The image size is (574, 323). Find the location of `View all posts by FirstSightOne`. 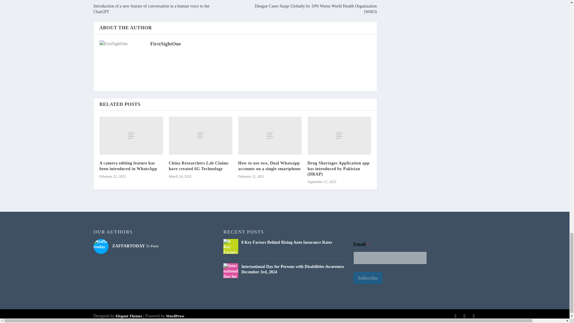

View all posts by FirstSightOne is located at coordinates (165, 44).